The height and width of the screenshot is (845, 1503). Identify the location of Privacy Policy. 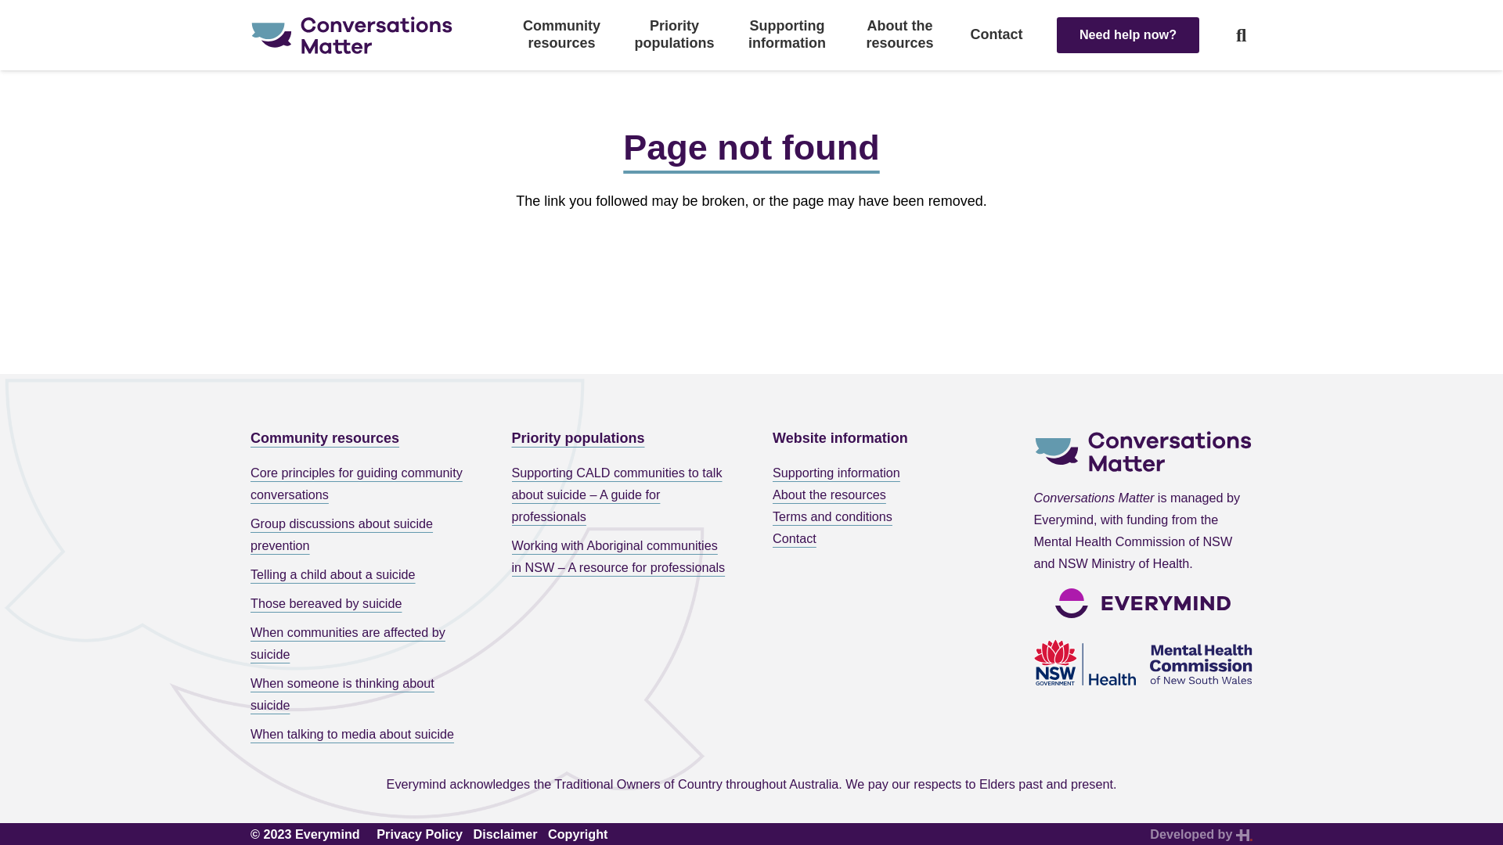
(420, 834).